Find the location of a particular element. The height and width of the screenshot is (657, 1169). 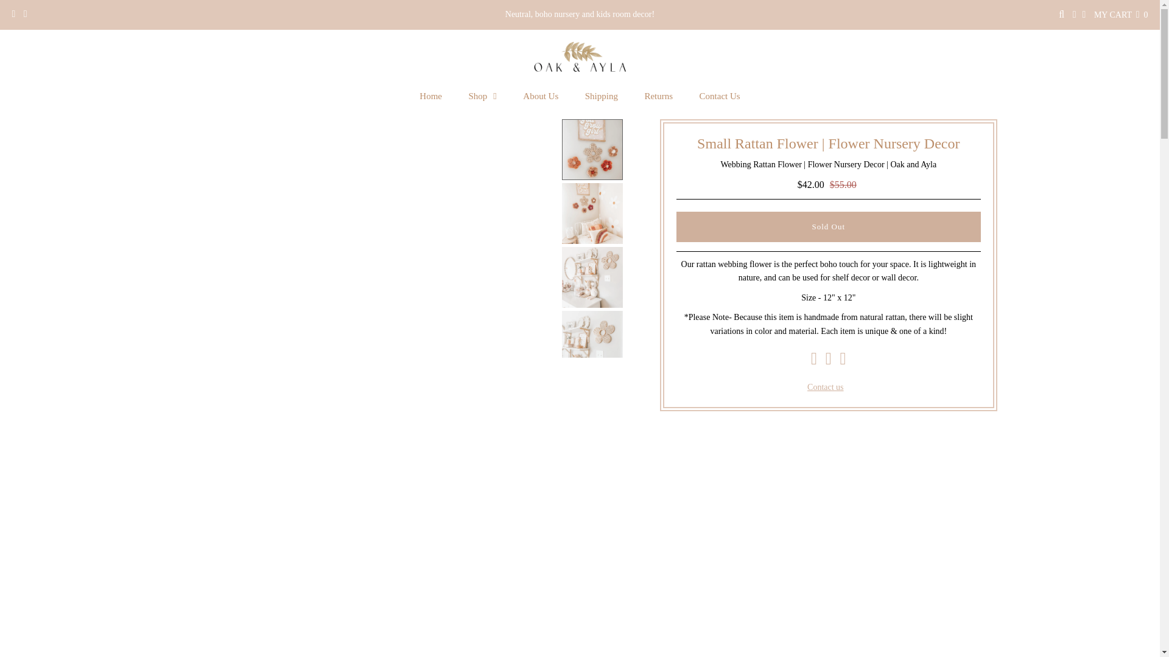

Shop is located at coordinates (482, 96).